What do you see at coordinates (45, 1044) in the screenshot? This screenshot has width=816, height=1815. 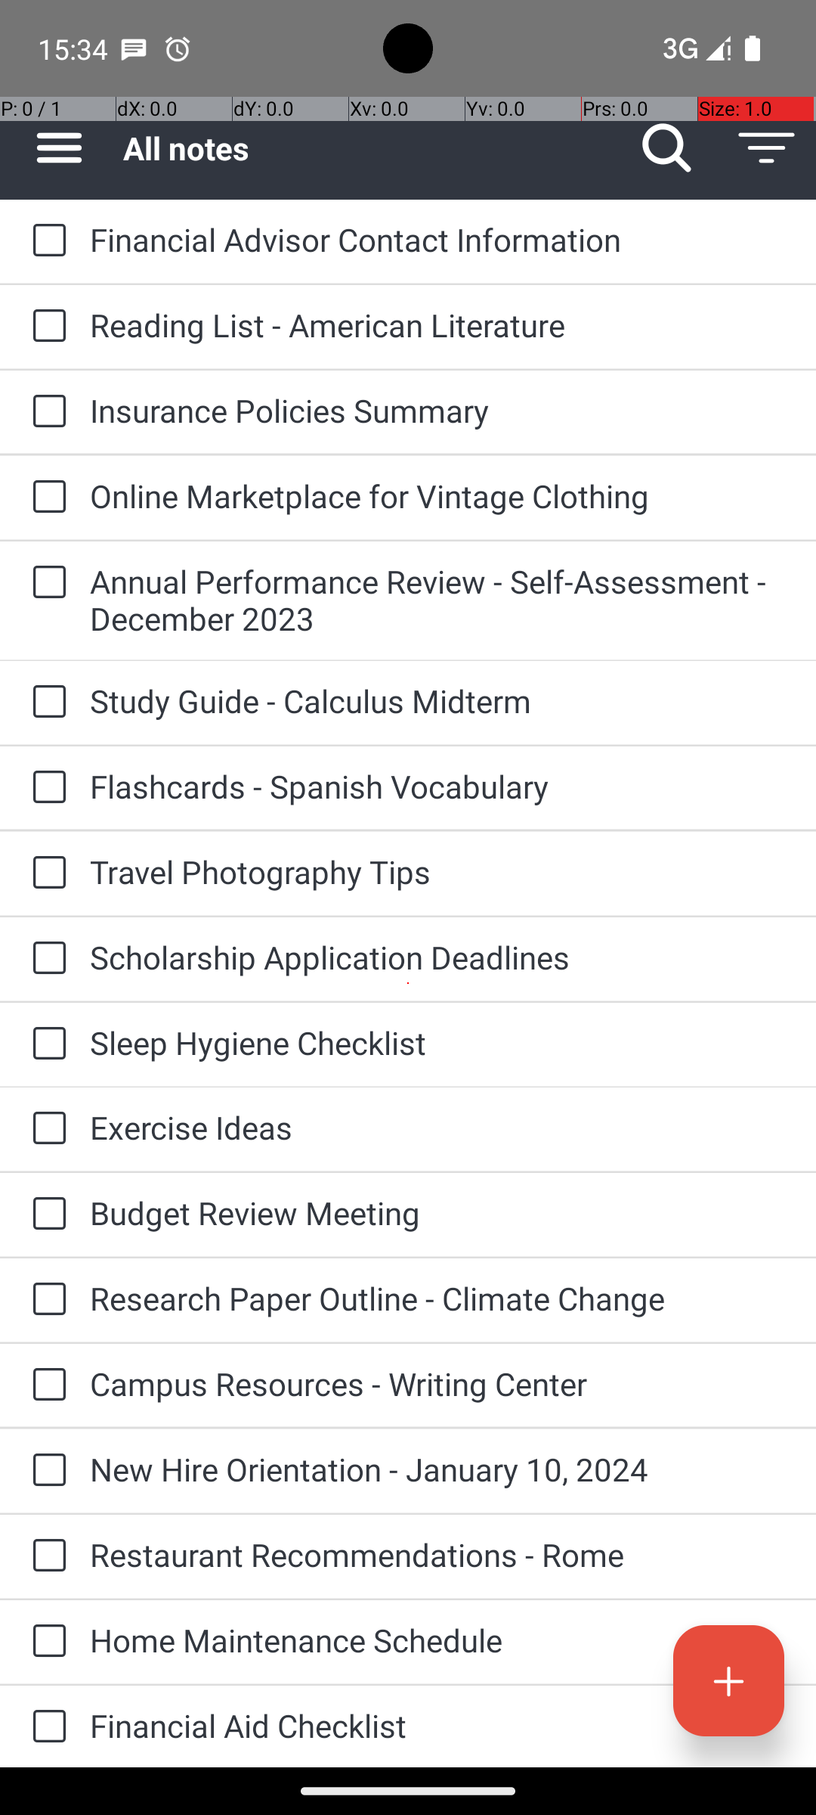 I see `to-do: Sleep Hygiene Checklist` at bounding box center [45, 1044].